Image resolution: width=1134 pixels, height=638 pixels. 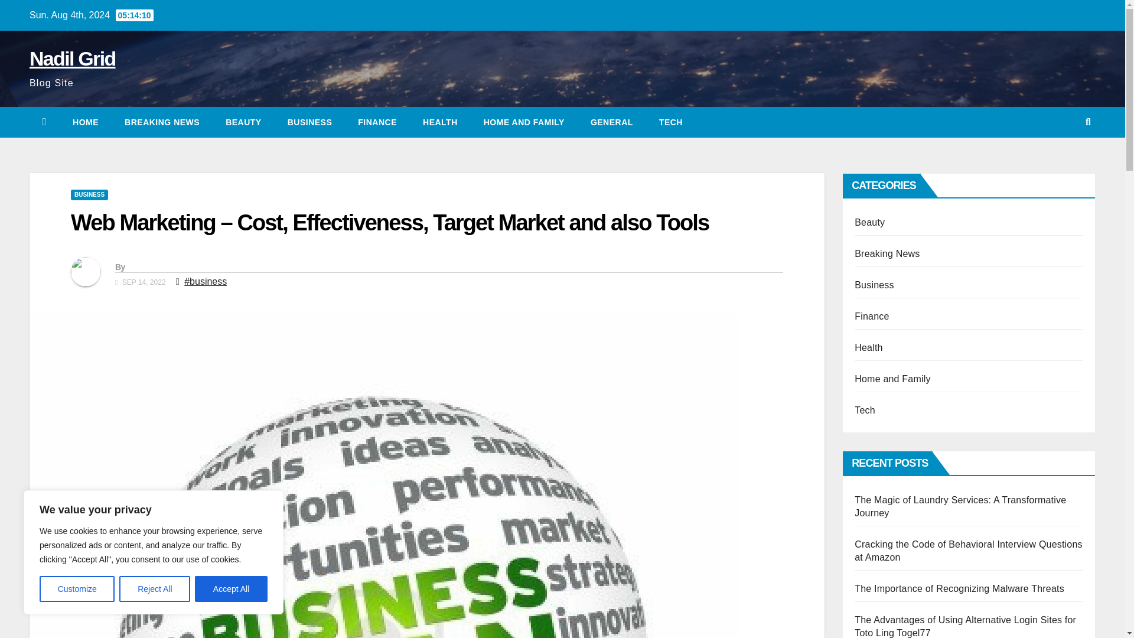 I want to click on Business, so click(x=309, y=122).